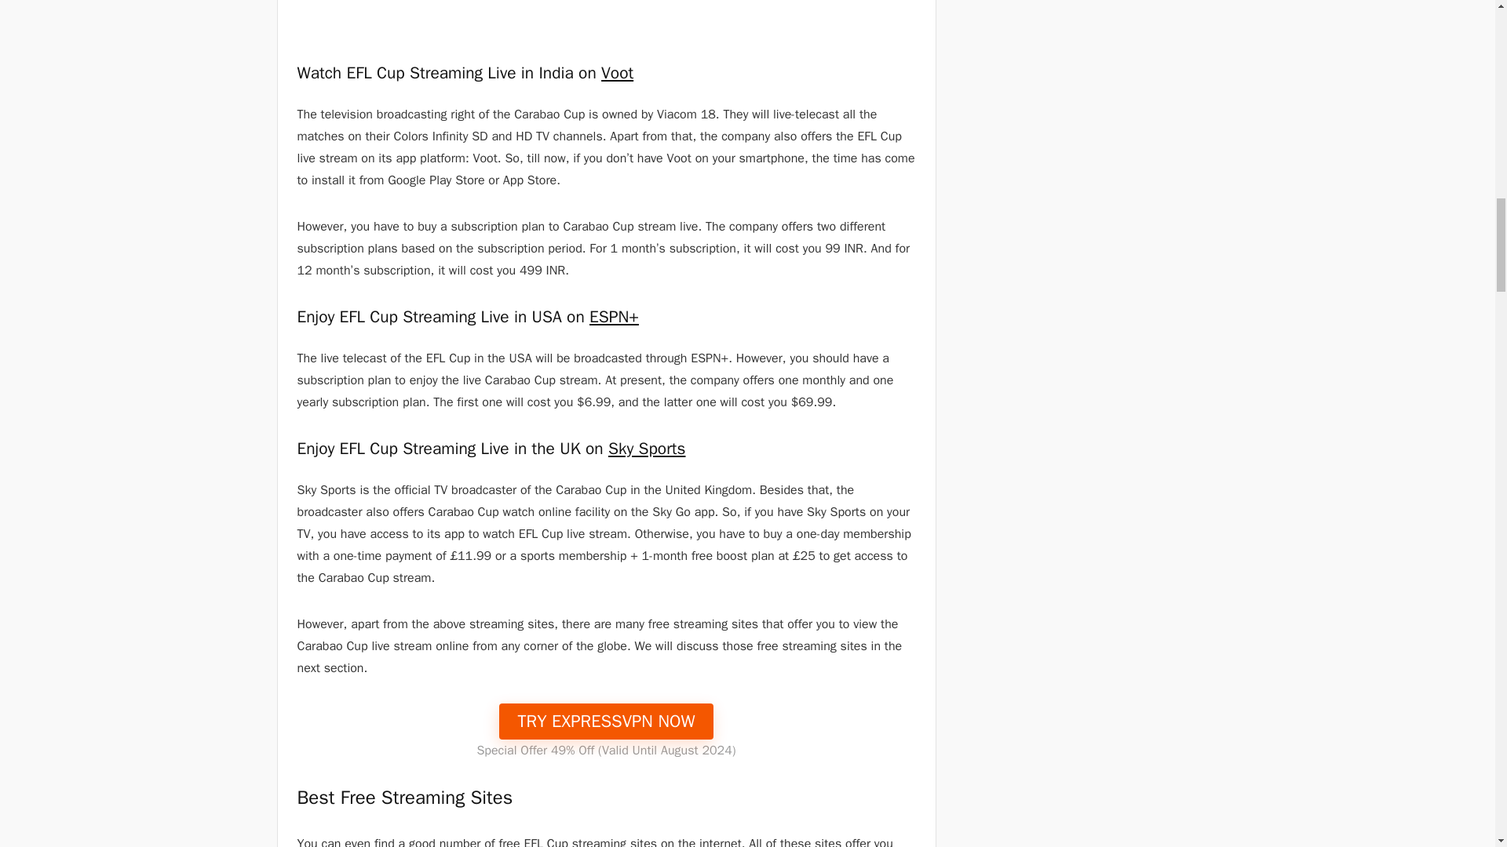 This screenshot has width=1507, height=847. I want to click on Sky Sports, so click(647, 448).